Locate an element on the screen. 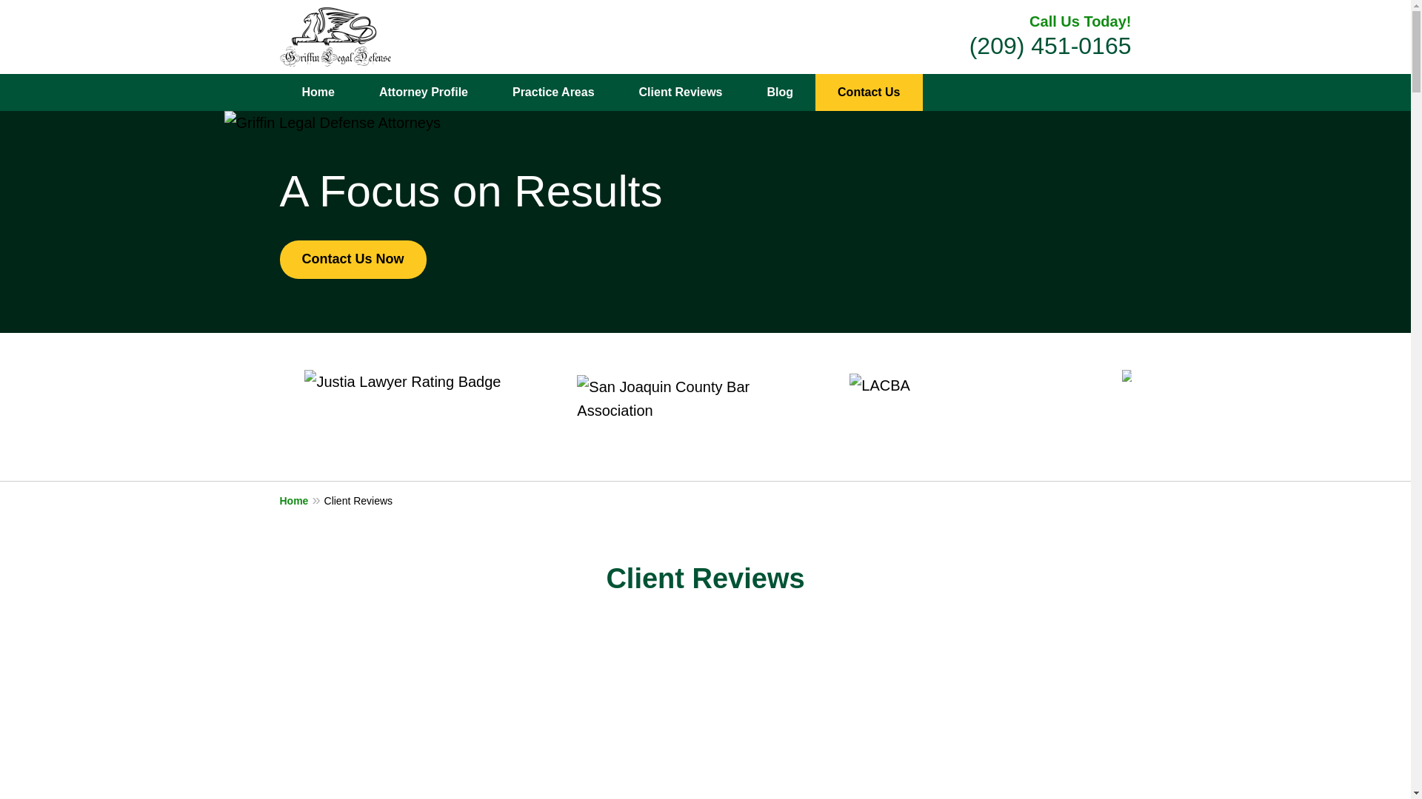  Contact Us Now is located at coordinates (353, 259).